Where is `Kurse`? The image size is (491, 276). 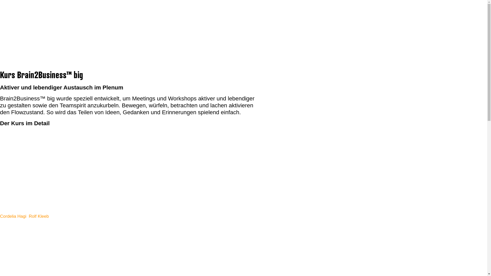 Kurse is located at coordinates (16, 28).